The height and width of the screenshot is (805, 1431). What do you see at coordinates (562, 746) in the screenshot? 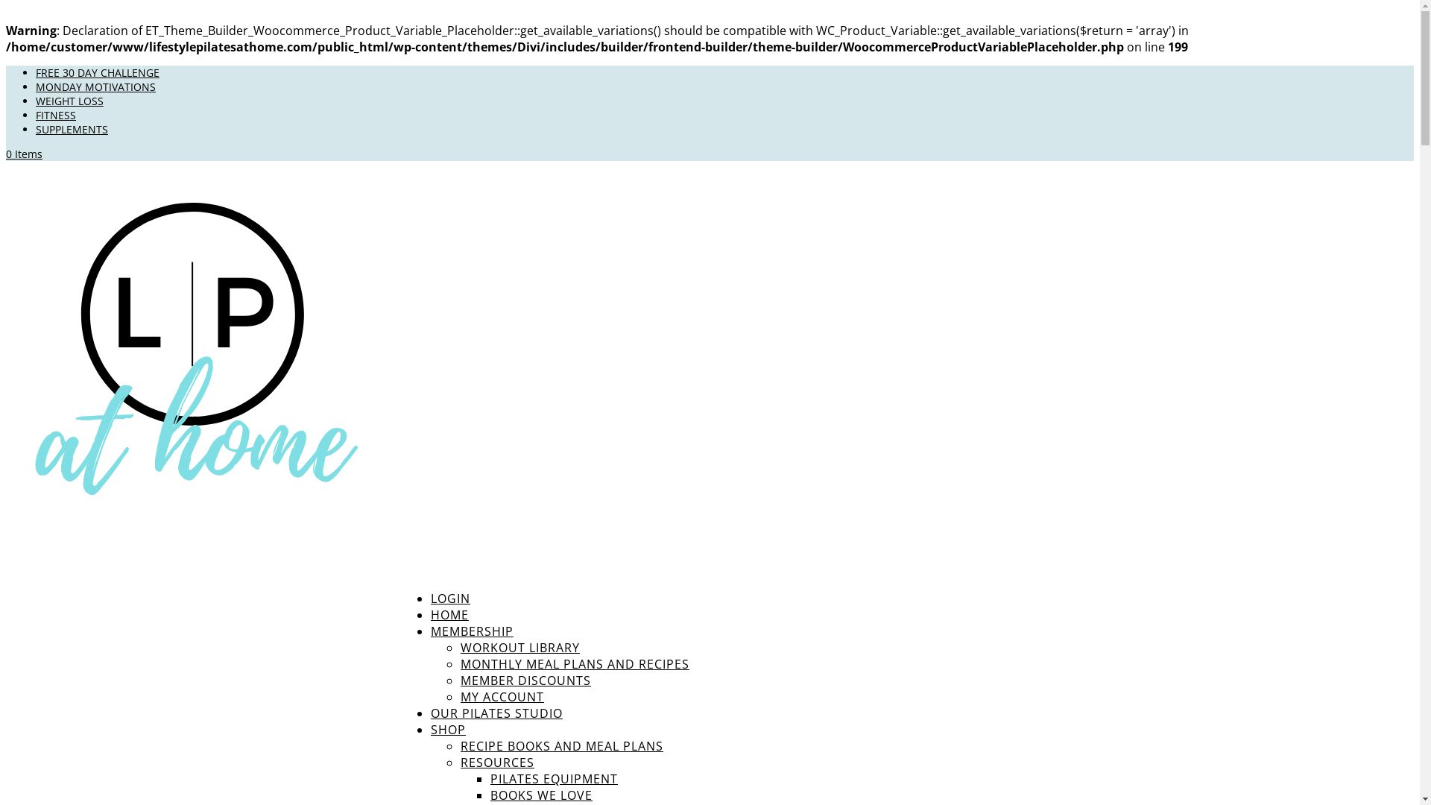
I see `RECIPE BOOKS AND MEAL PLANS` at bounding box center [562, 746].